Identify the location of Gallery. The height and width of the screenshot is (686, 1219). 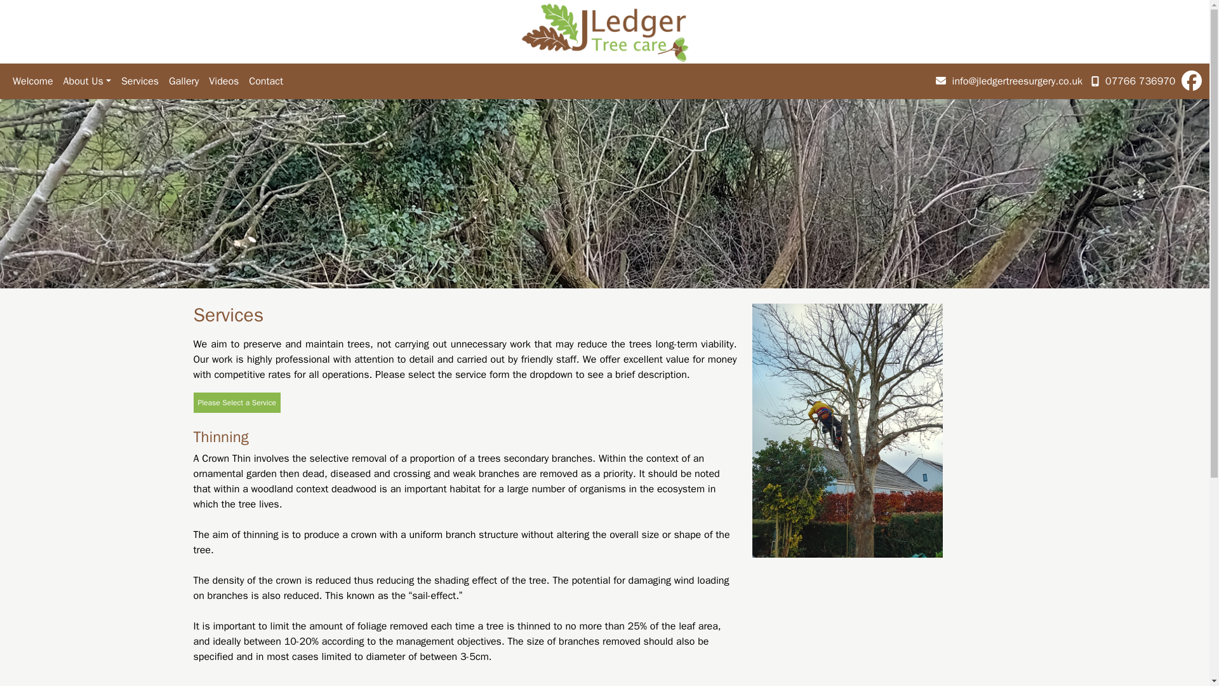
(183, 81).